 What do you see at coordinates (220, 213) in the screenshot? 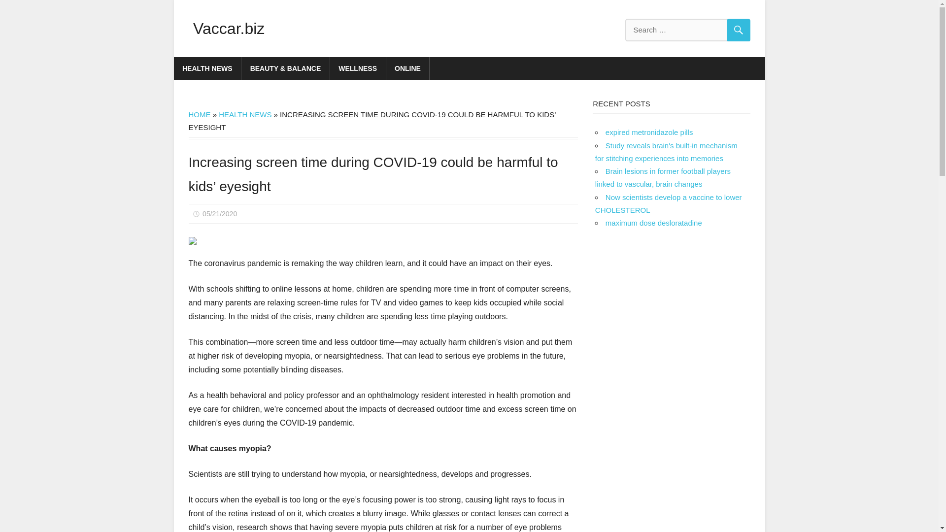
I see `5:45 pm` at bounding box center [220, 213].